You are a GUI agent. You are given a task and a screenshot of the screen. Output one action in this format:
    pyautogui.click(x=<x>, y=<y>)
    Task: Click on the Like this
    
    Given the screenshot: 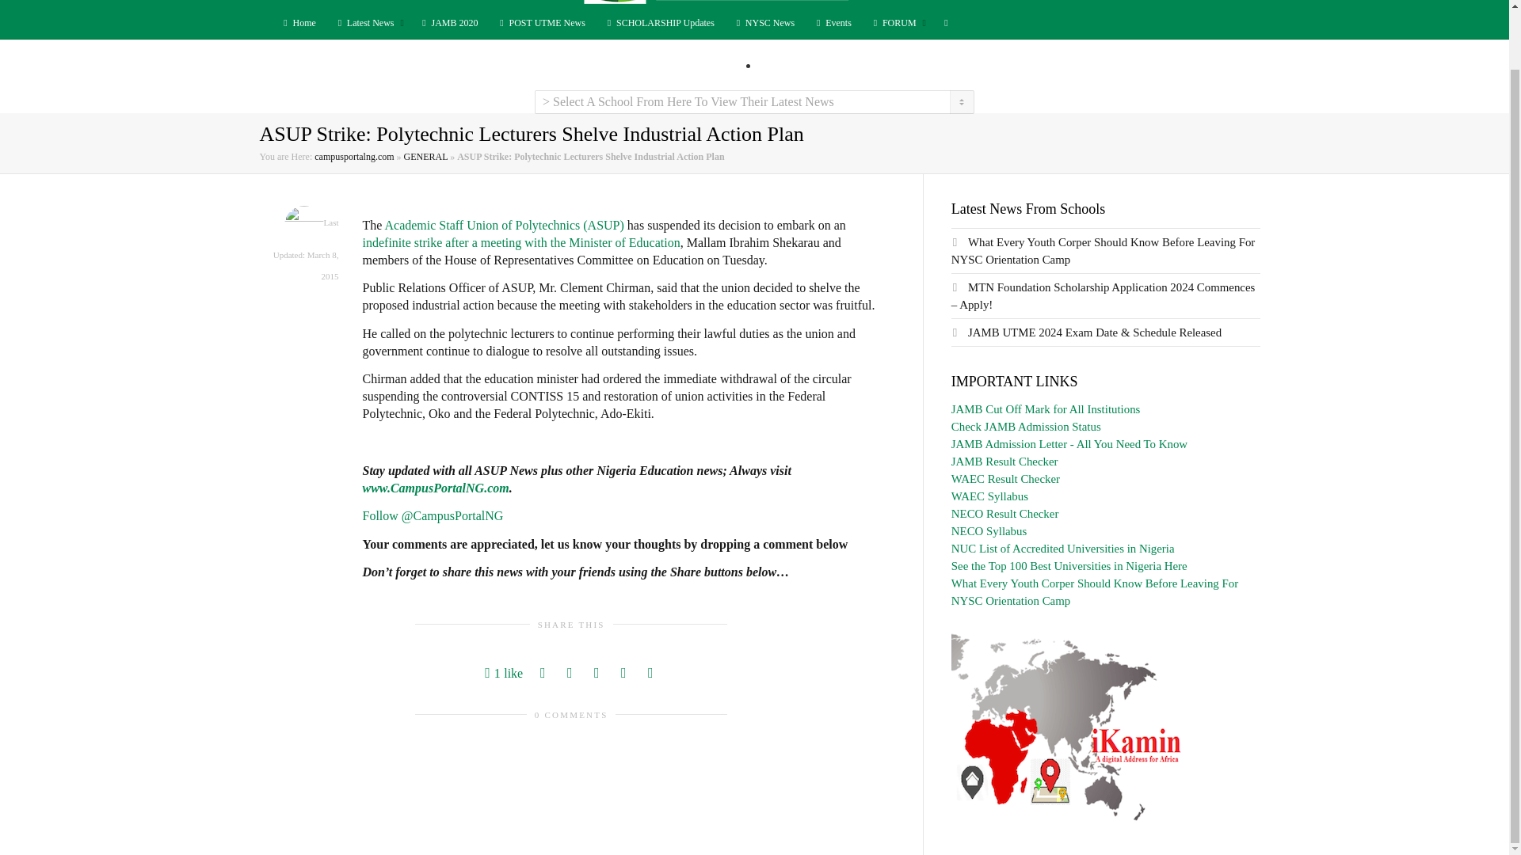 What is the action you would take?
    pyautogui.click(x=504, y=673)
    